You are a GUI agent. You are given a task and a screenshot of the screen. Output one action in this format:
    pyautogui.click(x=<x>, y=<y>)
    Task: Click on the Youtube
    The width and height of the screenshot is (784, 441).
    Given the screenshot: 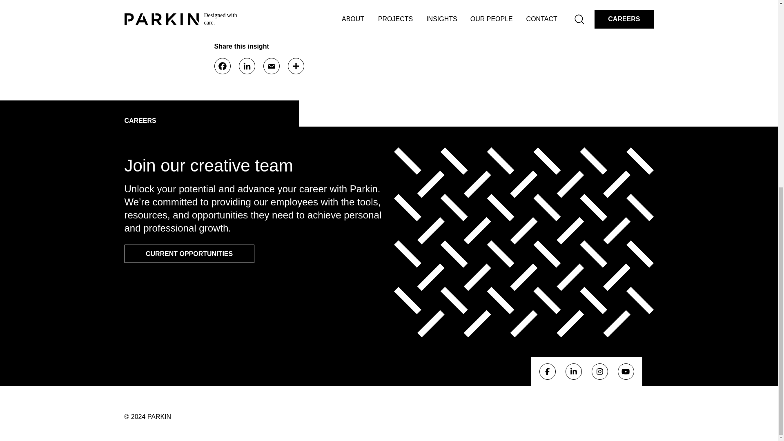 What is the action you would take?
    pyautogui.click(x=626, y=371)
    